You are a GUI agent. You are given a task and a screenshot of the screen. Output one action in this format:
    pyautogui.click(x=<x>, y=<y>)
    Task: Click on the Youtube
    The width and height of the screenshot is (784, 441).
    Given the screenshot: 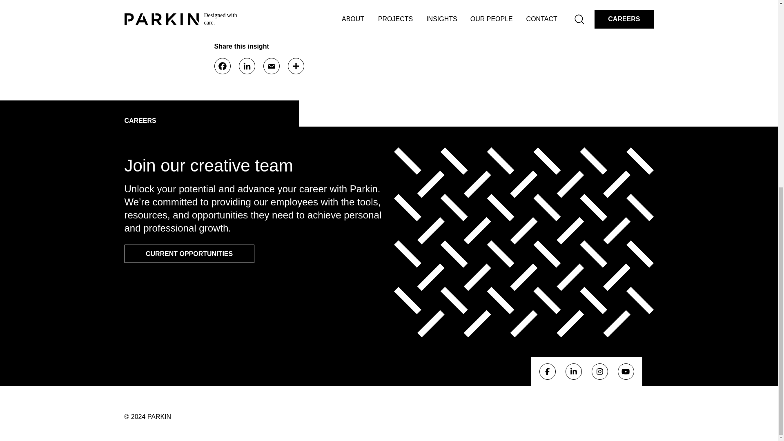 What is the action you would take?
    pyautogui.click(x=626, y=371)
    